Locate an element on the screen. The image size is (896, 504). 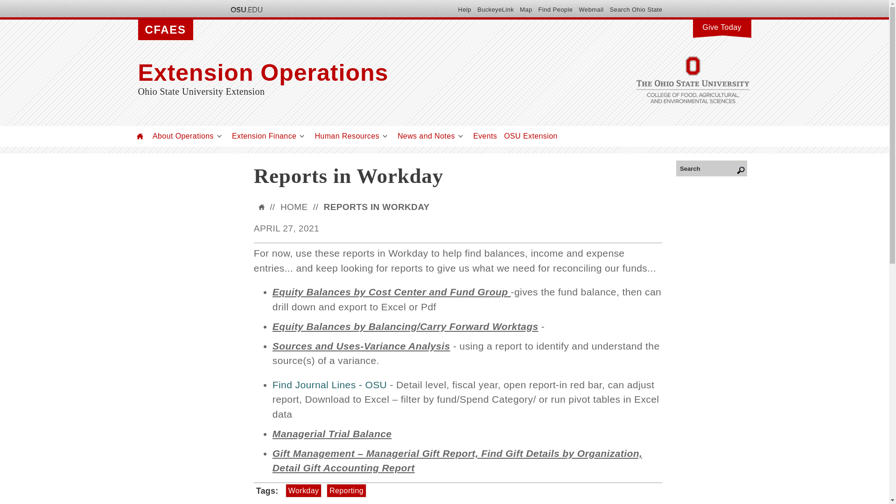
BuckeyeLink is located at coordinates (496, 9).